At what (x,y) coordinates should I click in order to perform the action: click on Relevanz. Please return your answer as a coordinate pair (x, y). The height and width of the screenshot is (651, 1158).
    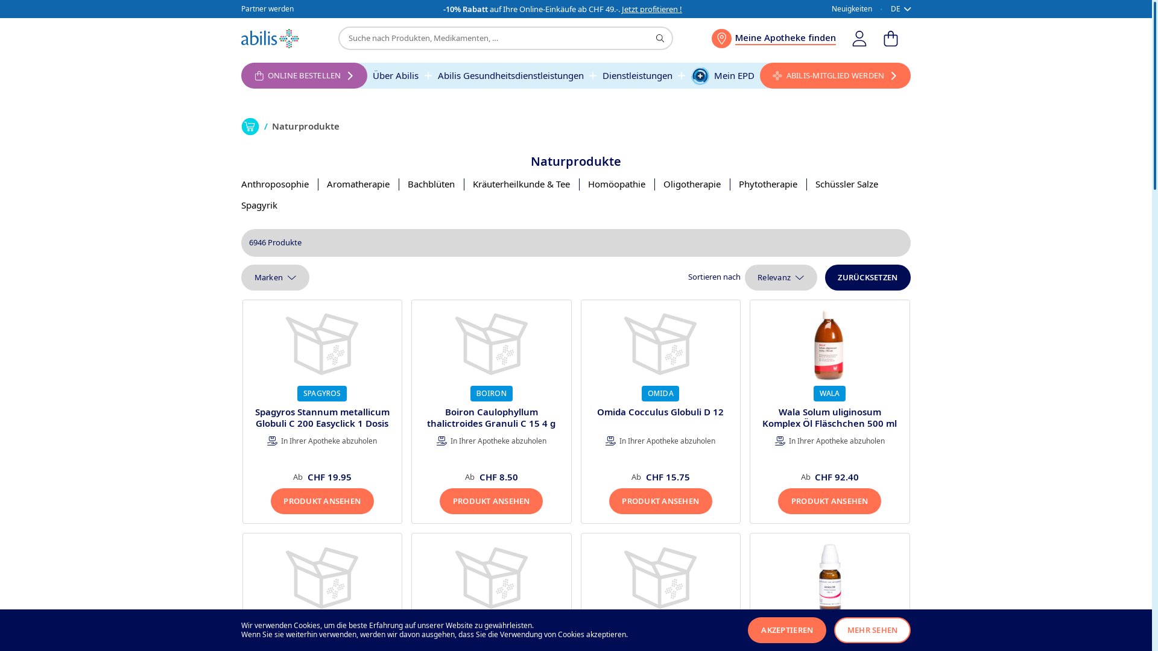
    Looking at the image, I should click on (781, 277).